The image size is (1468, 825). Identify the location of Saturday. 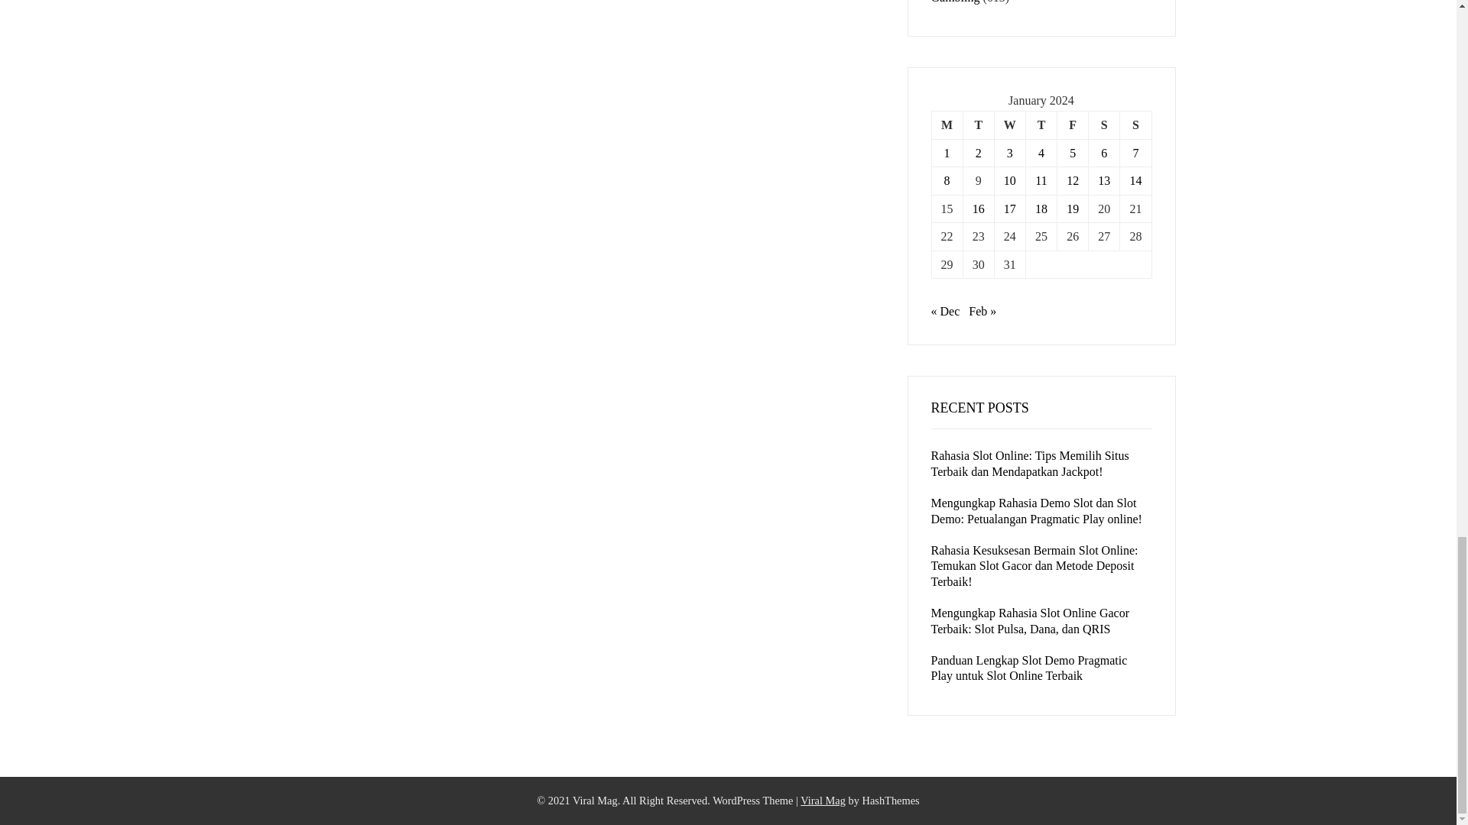
(1104, 125).